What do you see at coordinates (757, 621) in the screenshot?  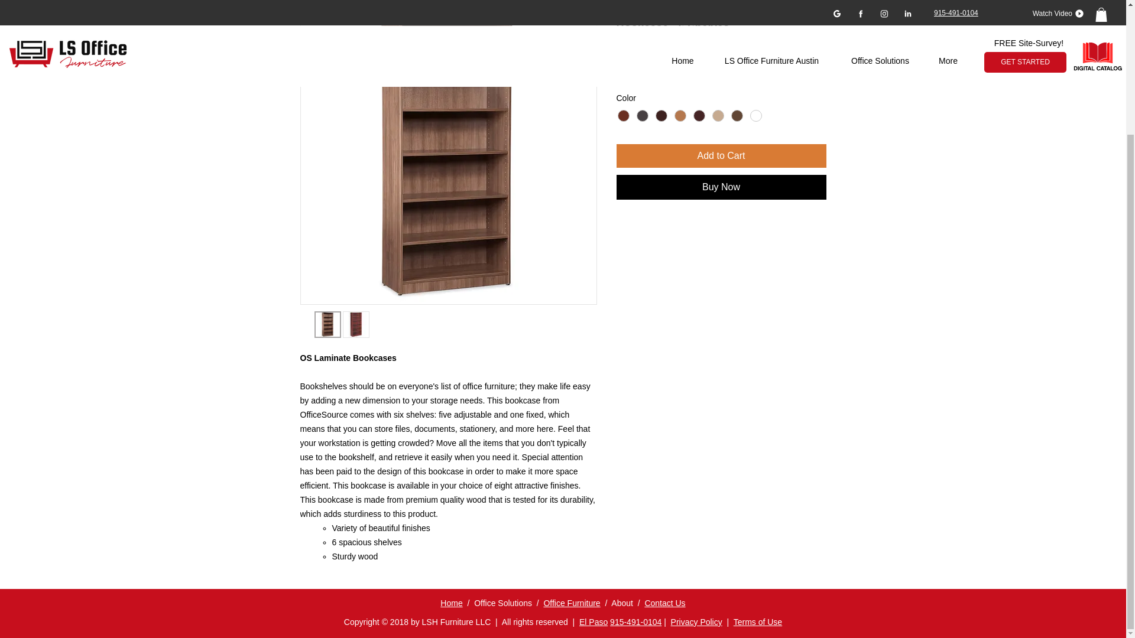 I see `Terms of Use` at bounding box center [757, 621].